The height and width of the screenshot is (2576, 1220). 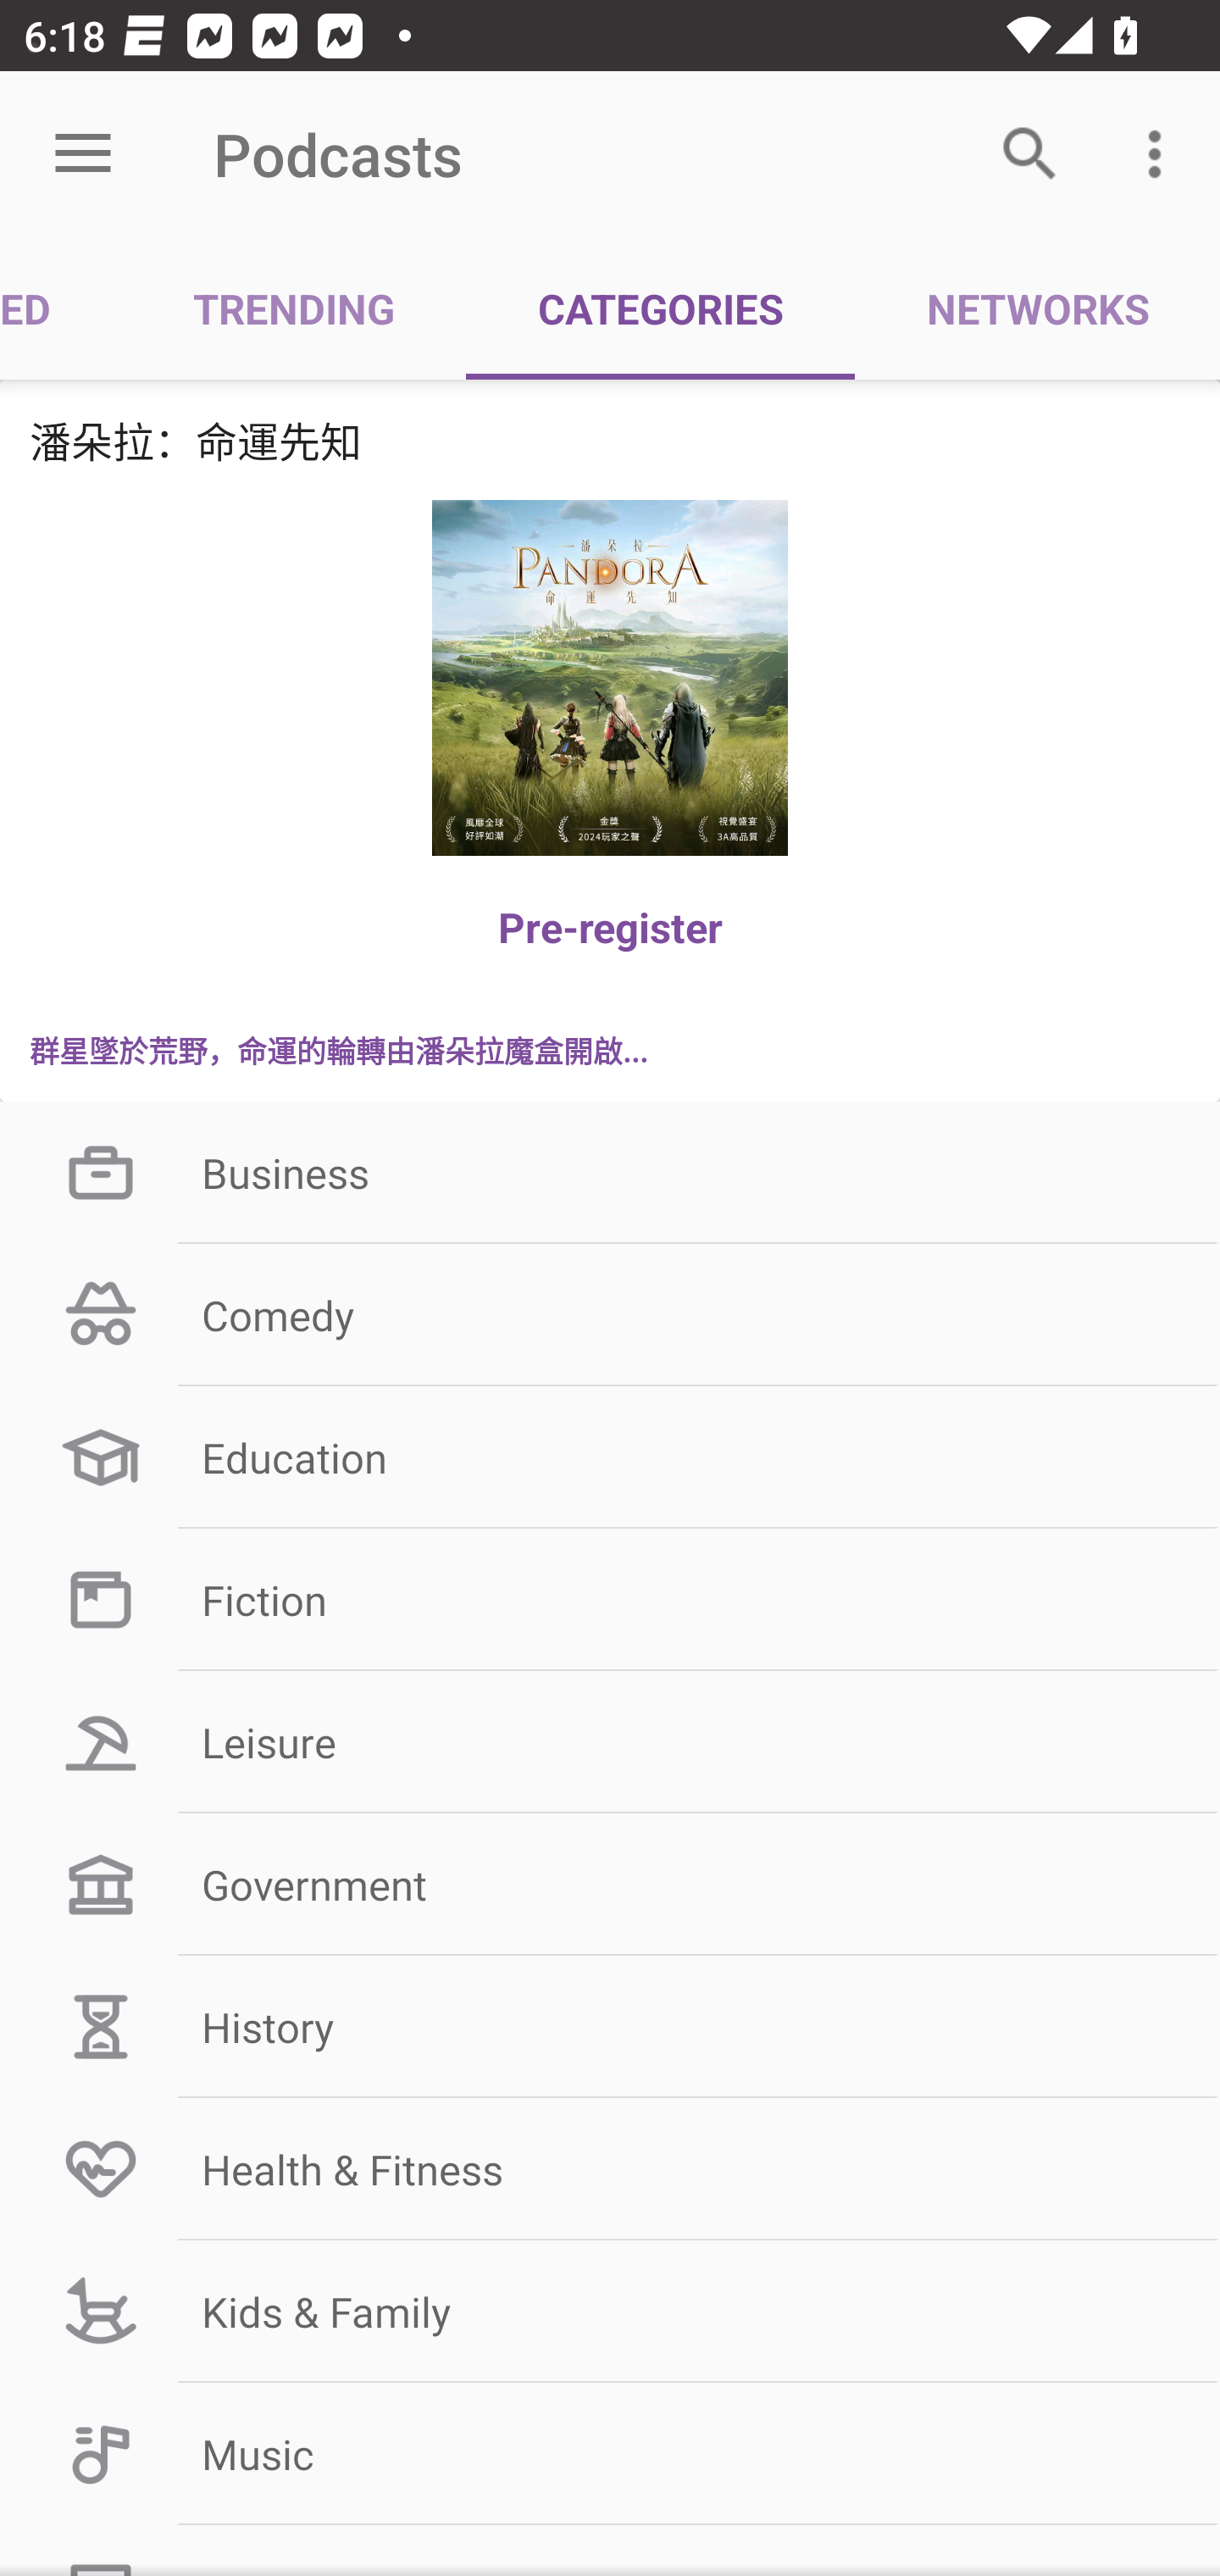 What do you see at coordinates (610, 441) in the screenshot?
I see `潘朵拉：命運先知` at bounding box center [610, 441].